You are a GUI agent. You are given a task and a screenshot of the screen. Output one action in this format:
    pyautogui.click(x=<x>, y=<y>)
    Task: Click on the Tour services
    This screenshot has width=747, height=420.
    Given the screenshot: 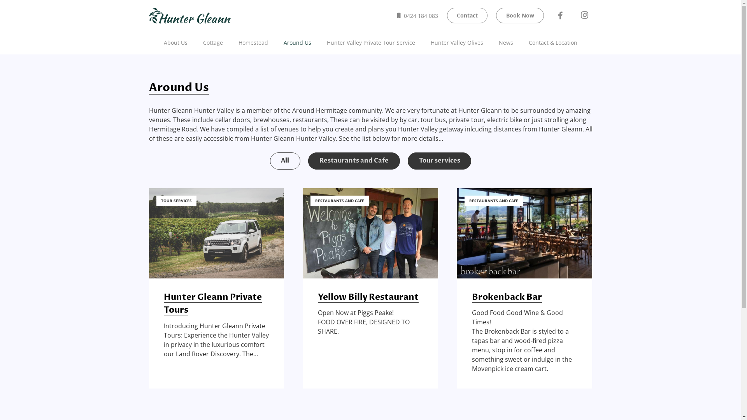 What is the action you would take?
    pyautogui.click(x=440, y=161)
    